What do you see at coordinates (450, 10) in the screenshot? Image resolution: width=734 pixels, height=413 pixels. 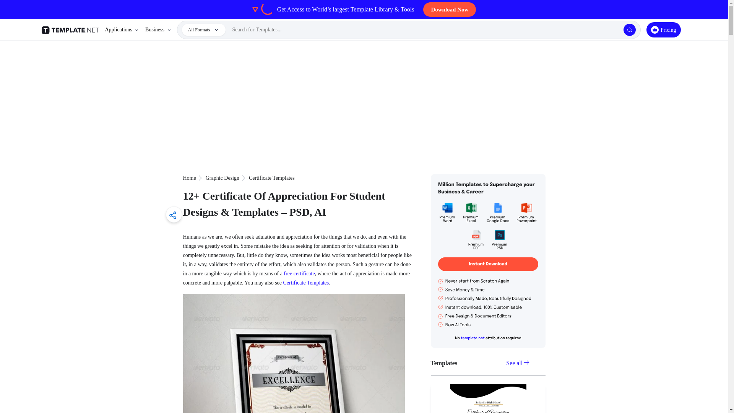 I see `Download Now` at bounding box center [450, 10].